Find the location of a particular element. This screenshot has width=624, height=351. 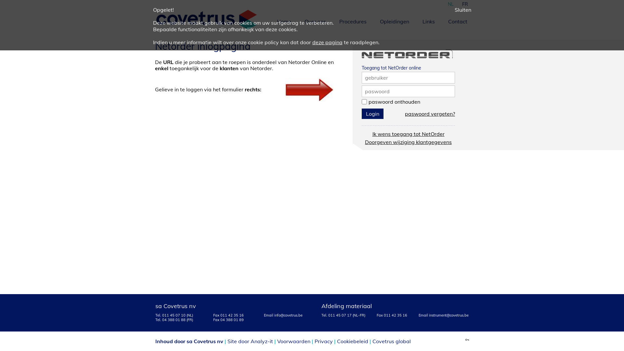

instrument@covetrus.be is located at coordinates (449, 315).